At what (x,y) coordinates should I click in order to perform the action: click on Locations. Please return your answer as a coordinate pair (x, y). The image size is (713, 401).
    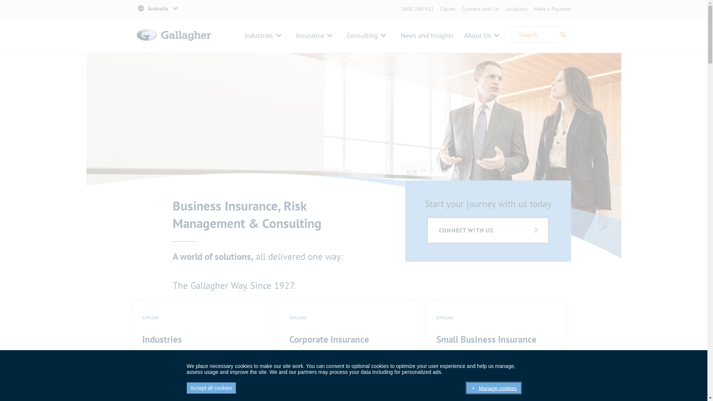
    Looking at the image, I should click on (517, 9).